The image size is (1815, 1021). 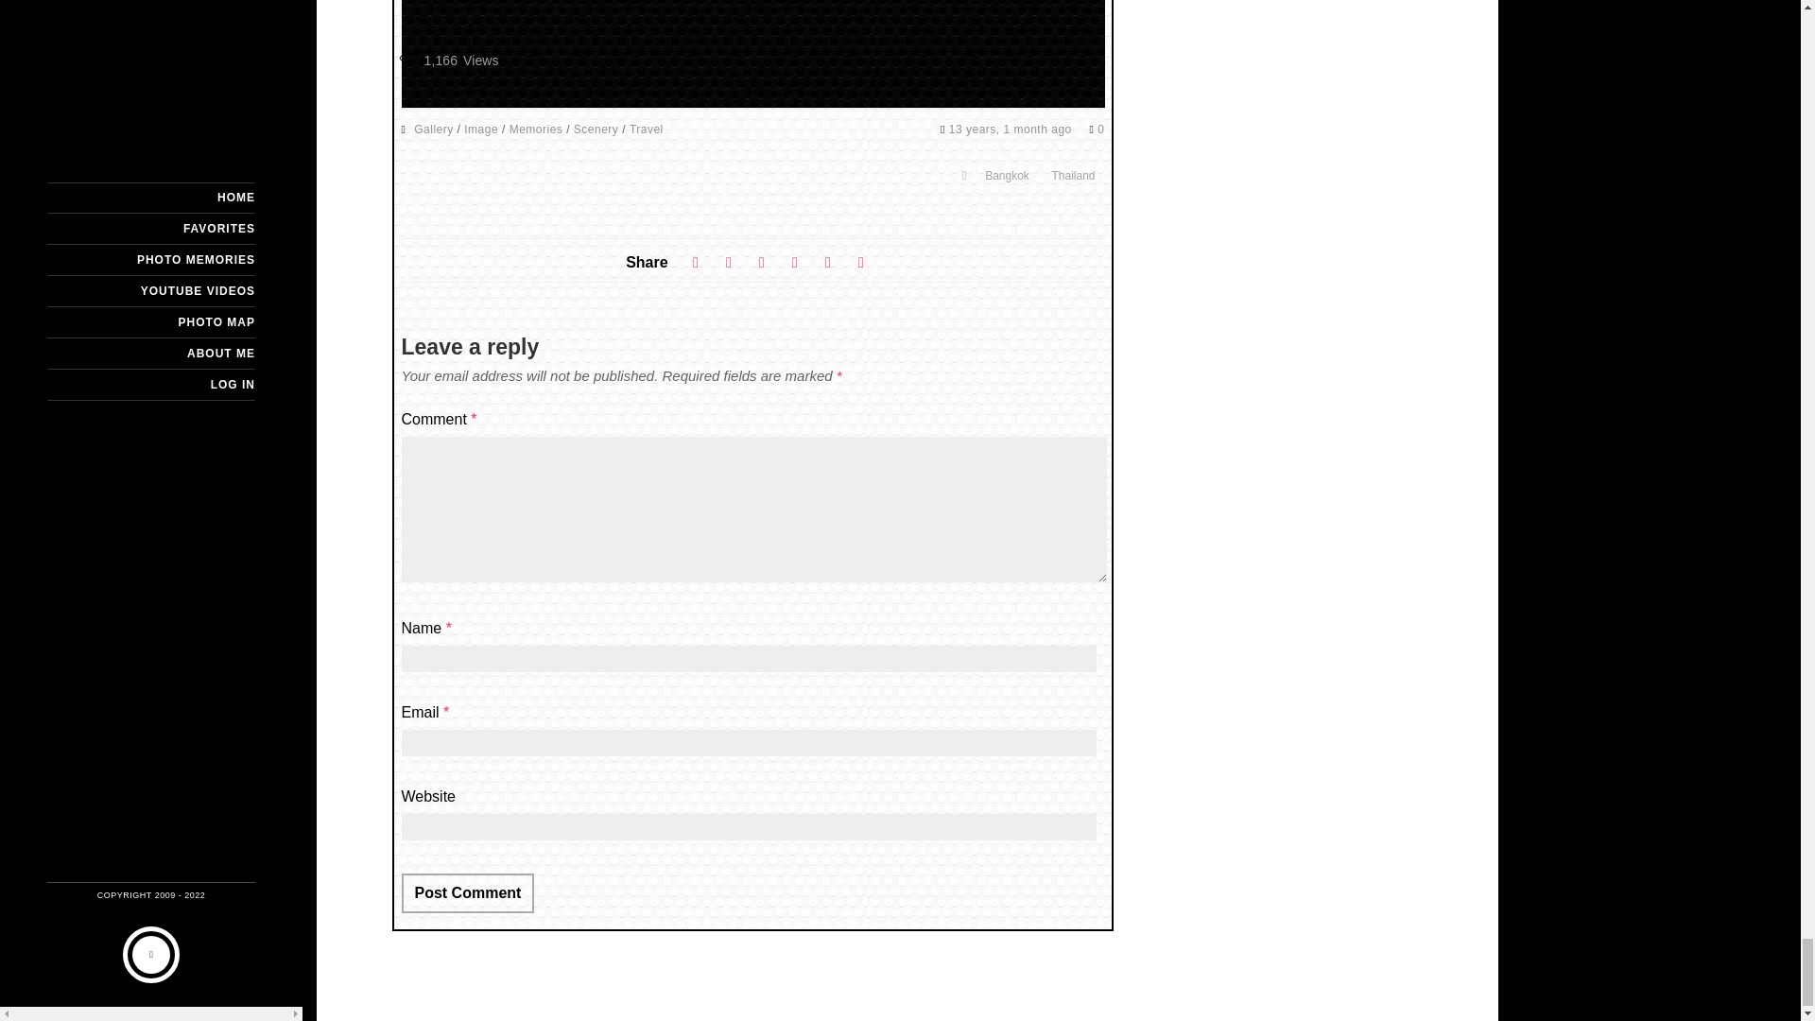 What do you see at coordinates (467, 892) in the screenshot?
I see `Post Comment` at bounding box center [467, 892].